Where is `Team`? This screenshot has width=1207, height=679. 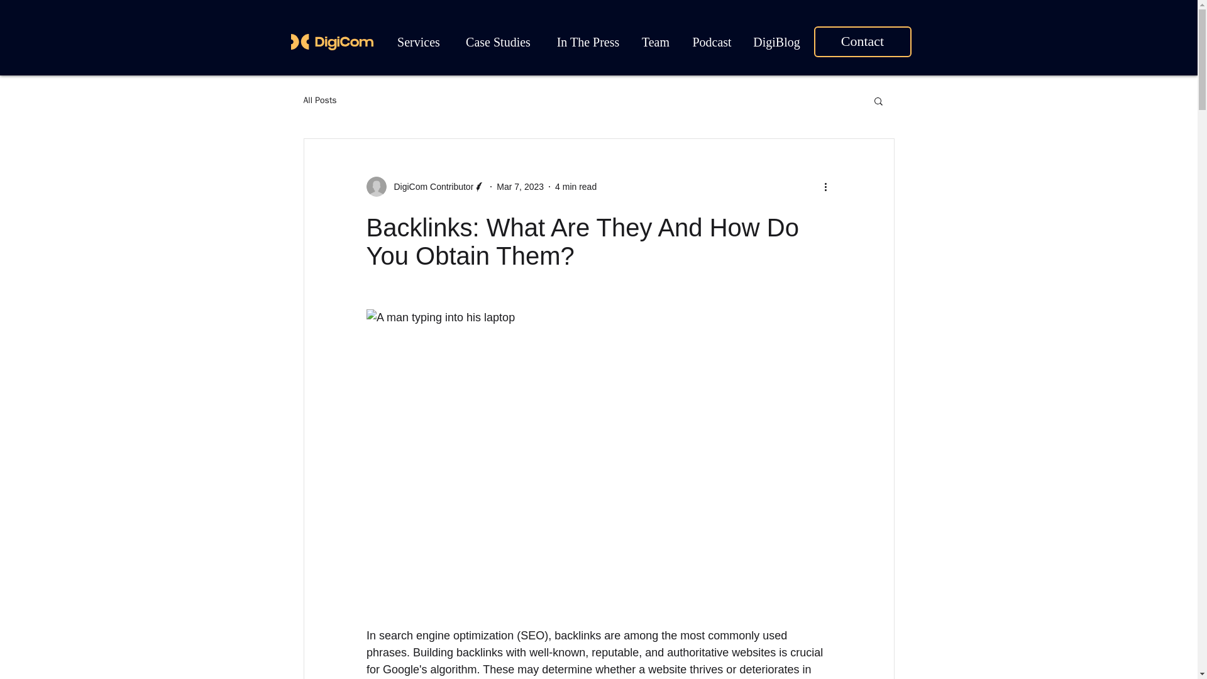
Team is located at coordinates (655, 41).